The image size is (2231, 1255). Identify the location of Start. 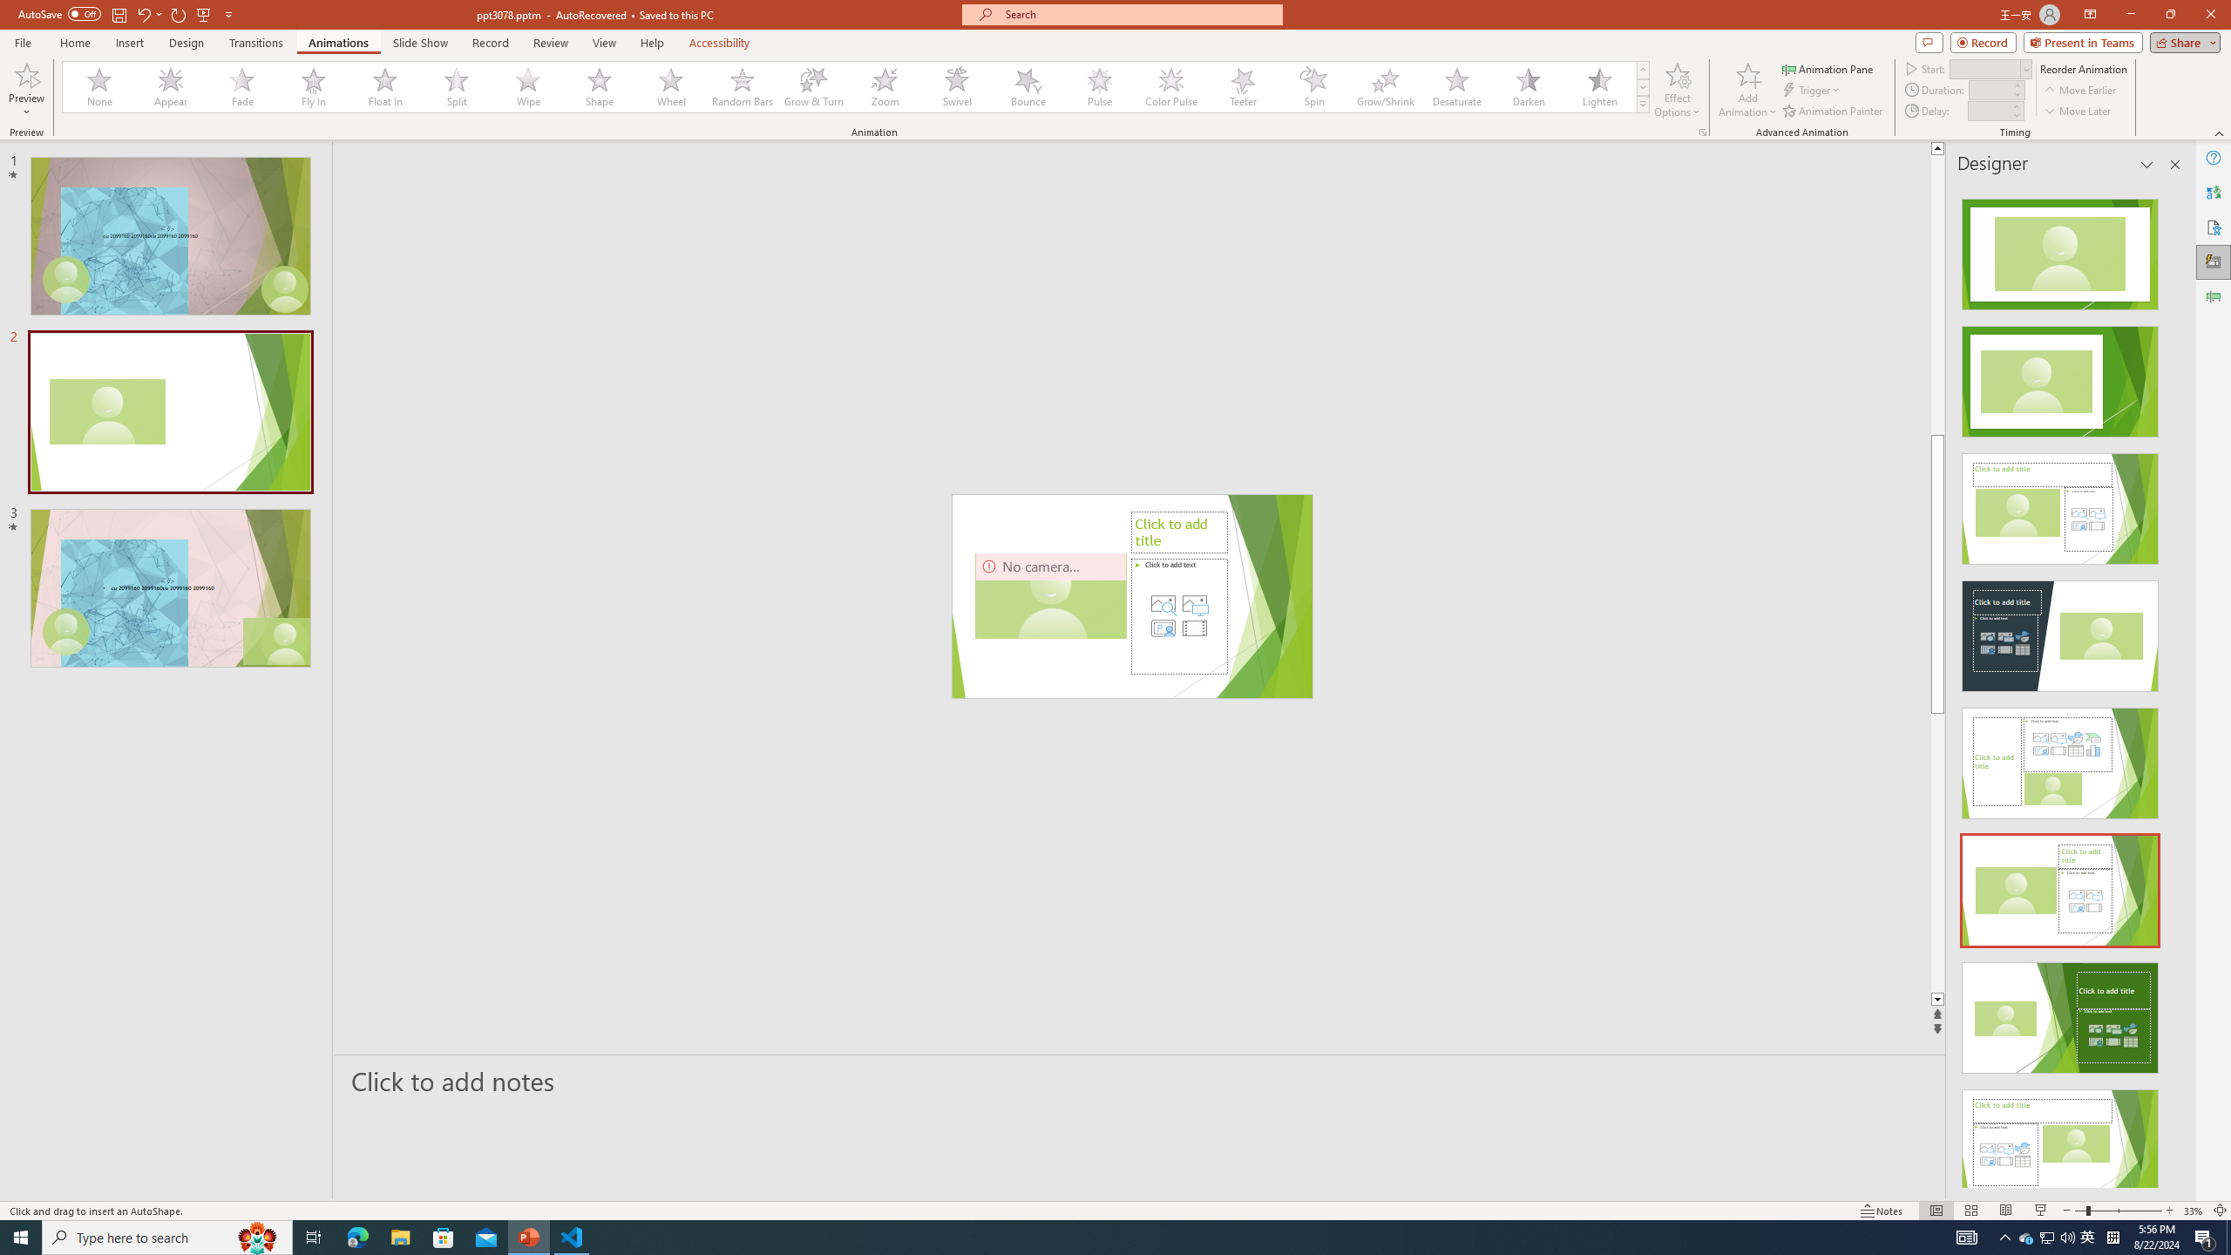
(1990, 68).